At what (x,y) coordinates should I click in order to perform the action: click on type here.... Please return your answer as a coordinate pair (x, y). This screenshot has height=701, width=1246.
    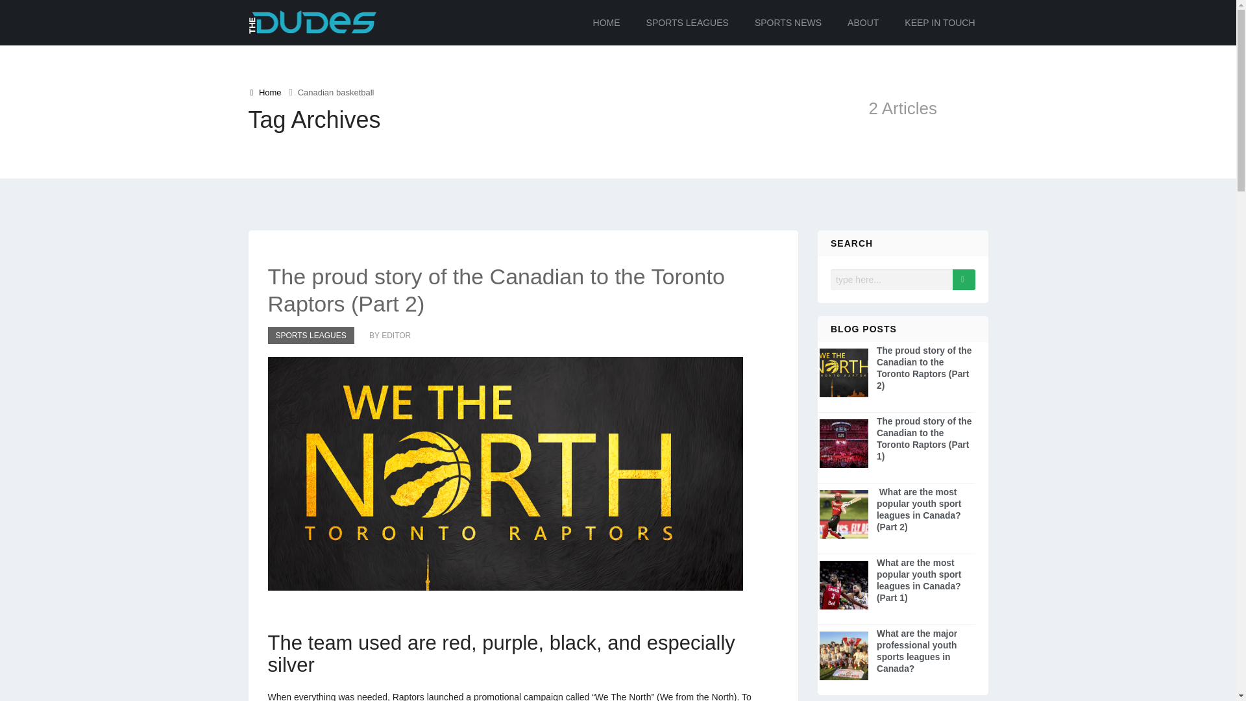
    Looking at the image, I should click on (892, 279).